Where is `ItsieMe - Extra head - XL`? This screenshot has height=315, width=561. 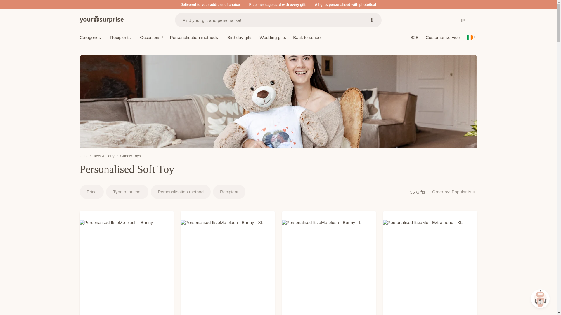
ItsieMe - Extra head - XL is located at coordinates (430, 263).